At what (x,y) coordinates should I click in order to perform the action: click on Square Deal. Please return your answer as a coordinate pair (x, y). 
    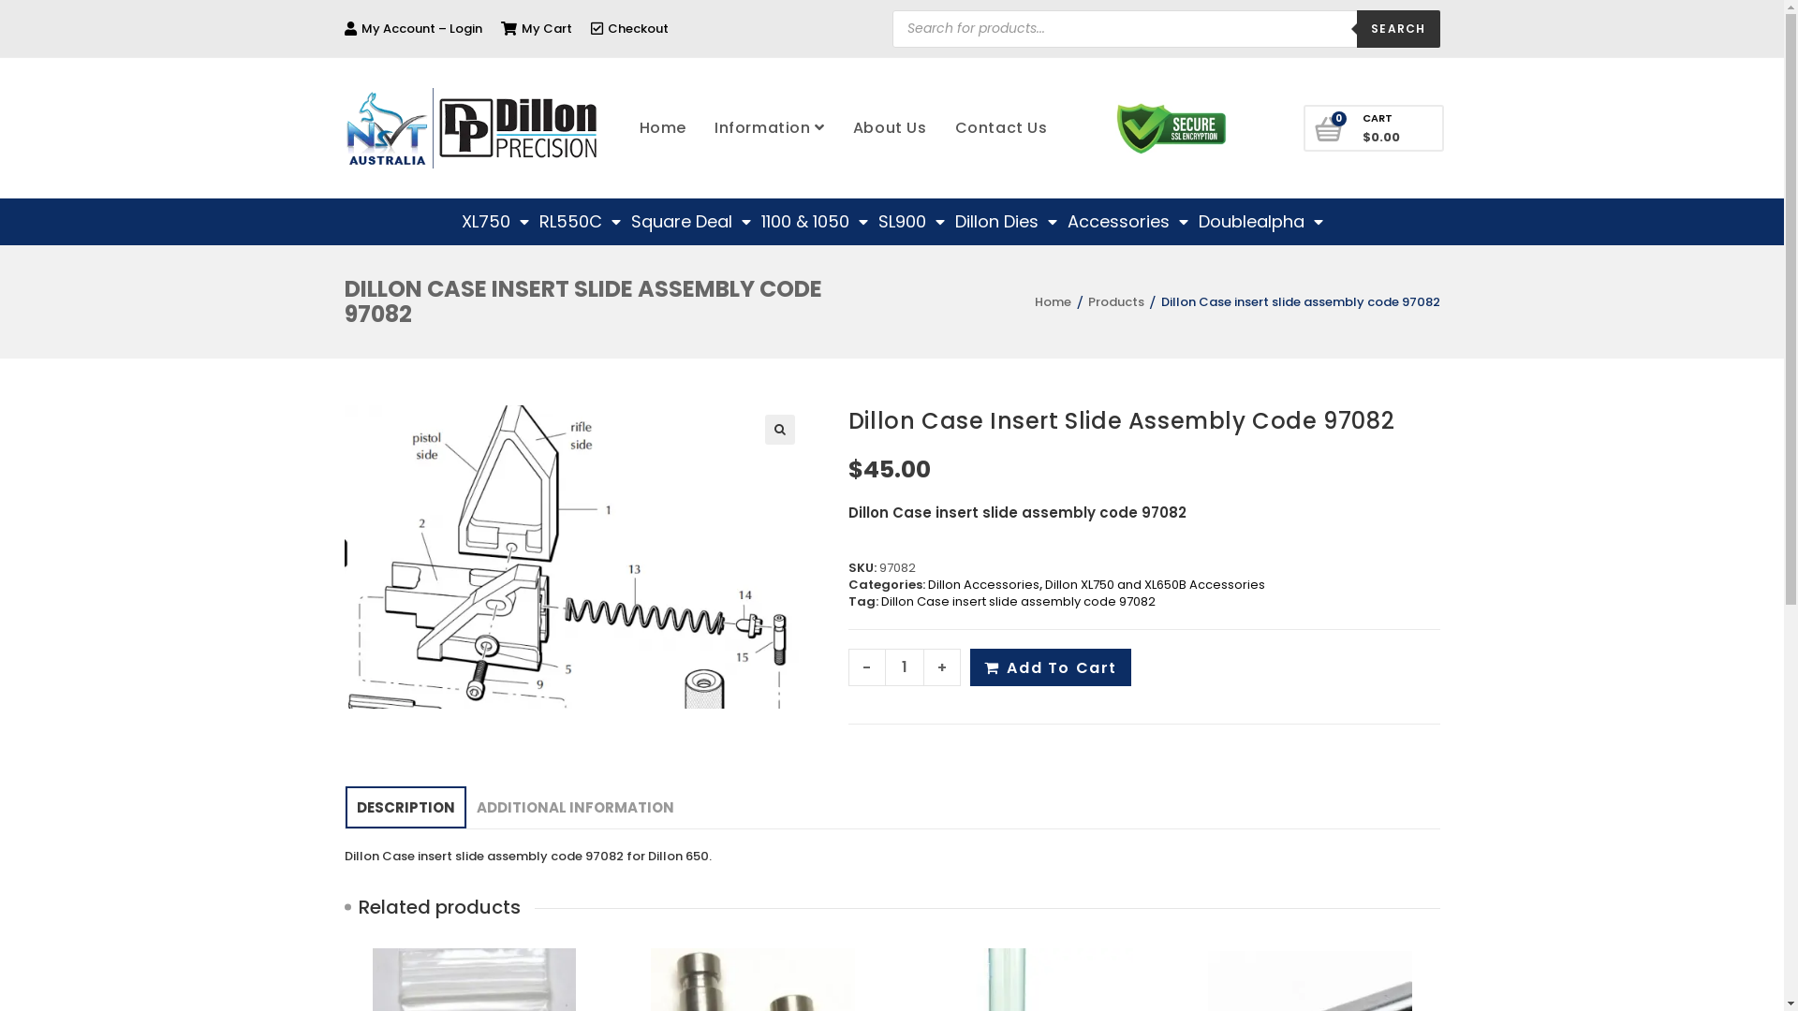
    Looking at the image, I should click on (691, 222).